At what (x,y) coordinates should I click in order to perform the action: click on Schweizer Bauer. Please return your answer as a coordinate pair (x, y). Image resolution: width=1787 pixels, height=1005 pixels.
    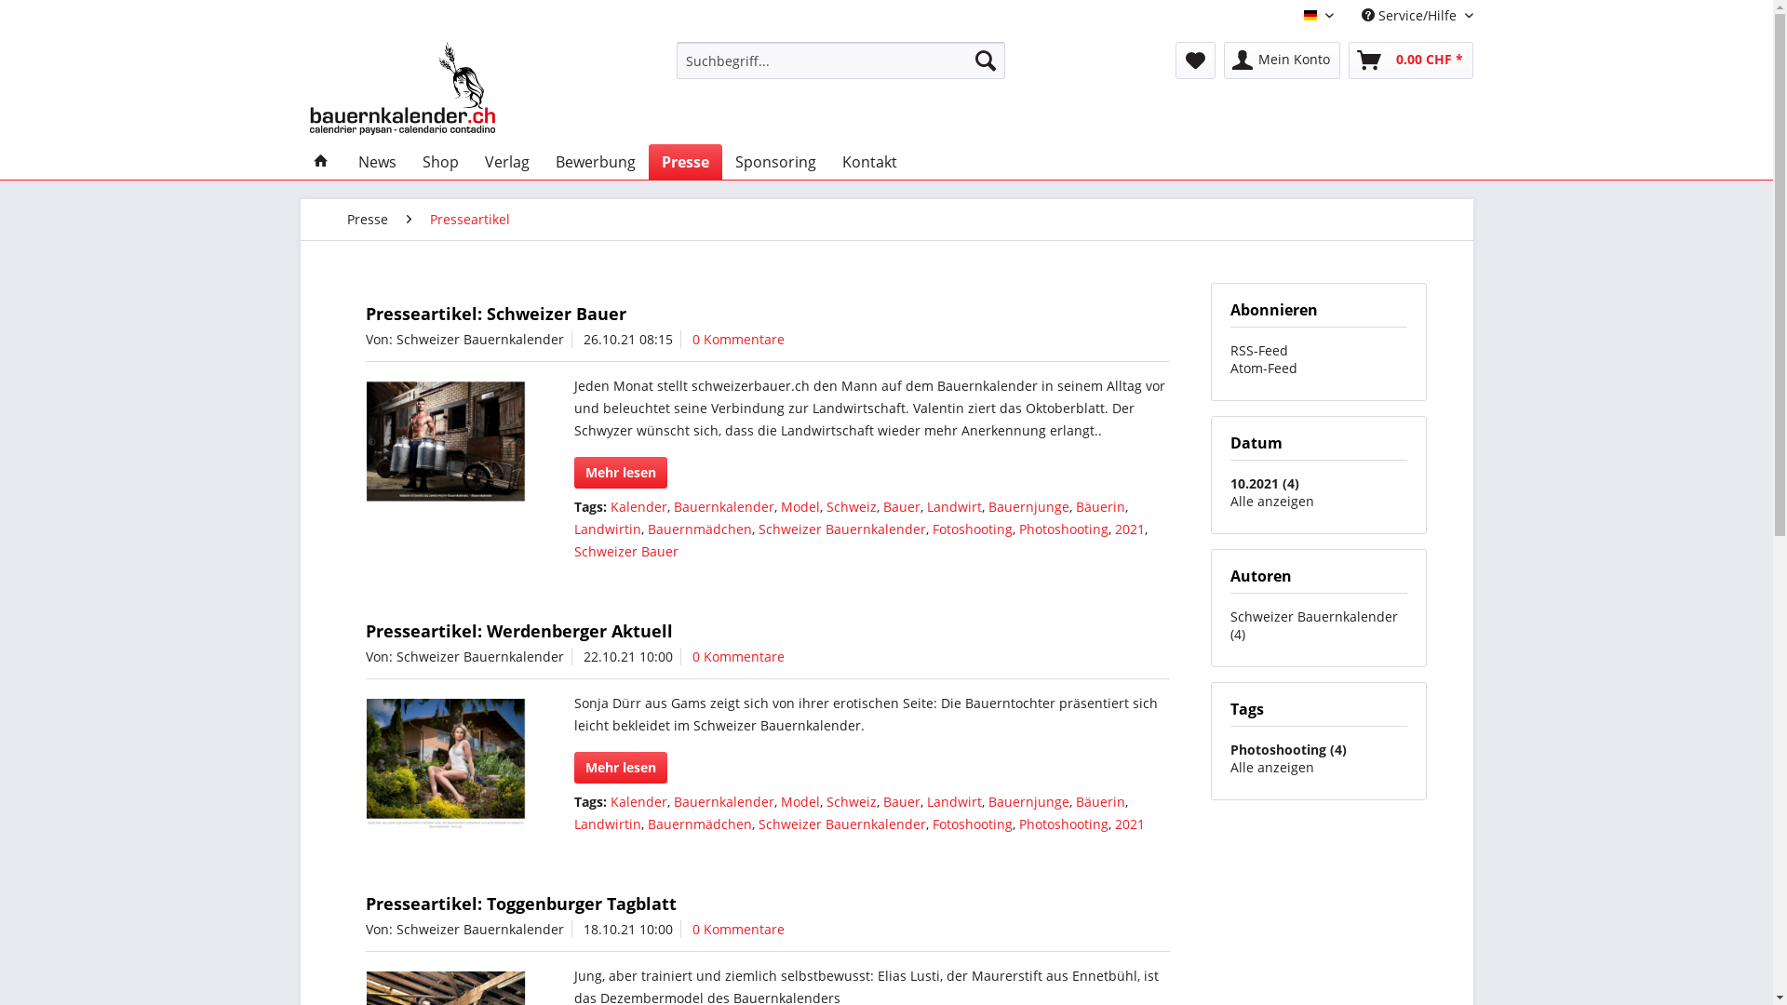
    Looking at the image, I should click on (626, 551).